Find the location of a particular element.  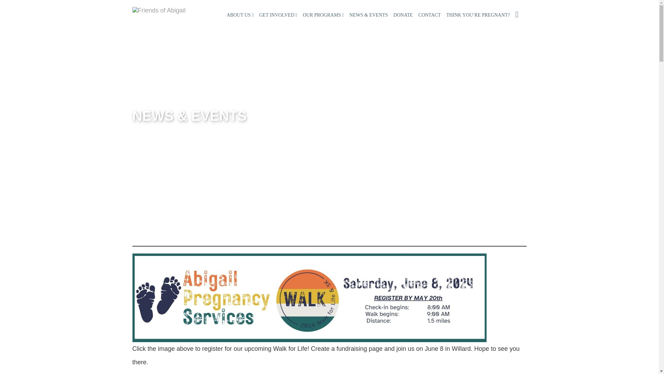

Donate is located at coordinates (403, 15).